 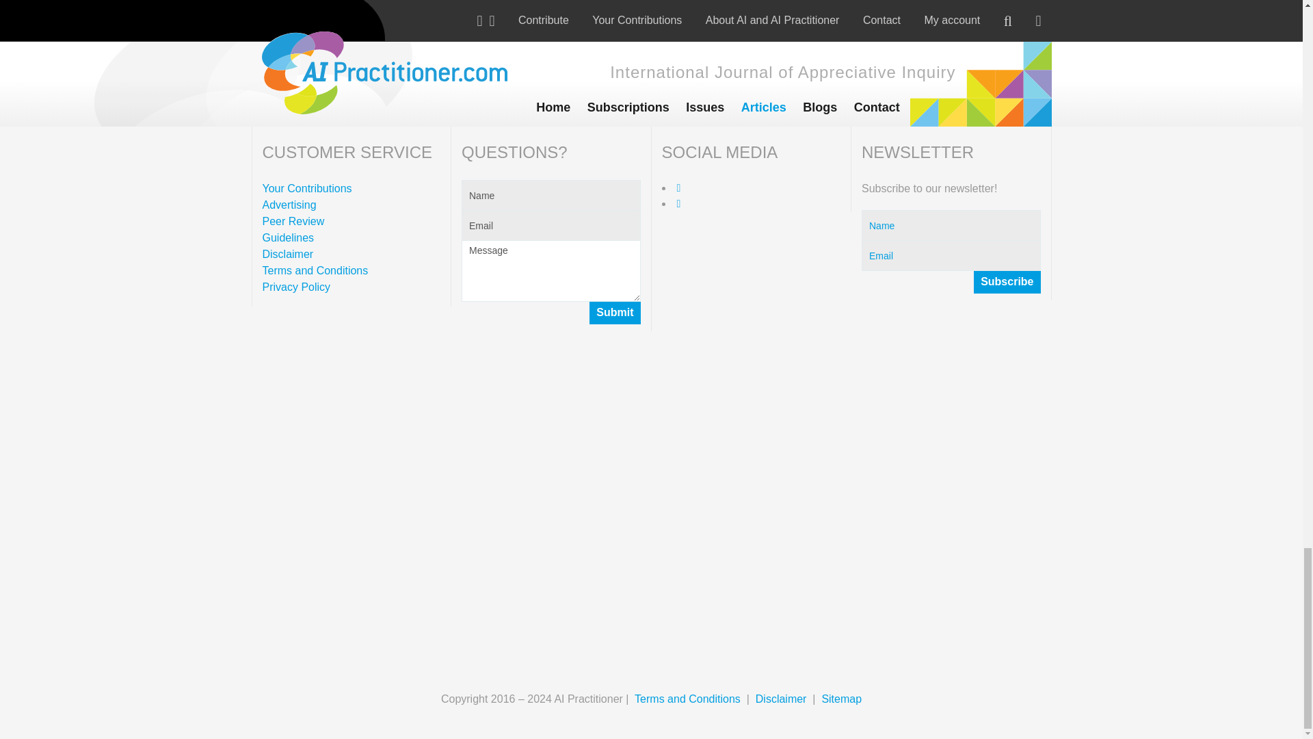 I want to click on Email, so click(x=551, y=225).